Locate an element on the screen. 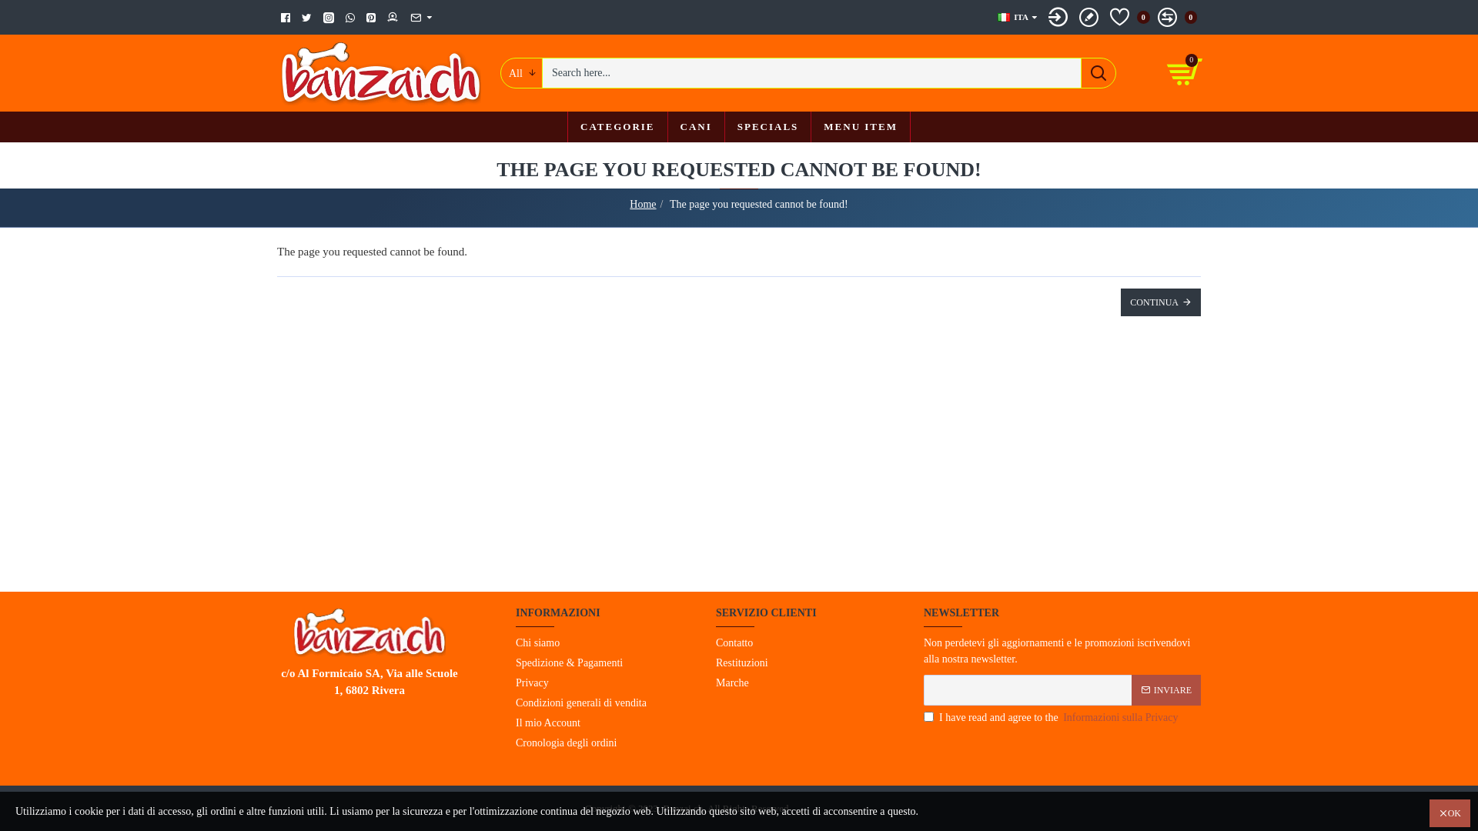 The height and width of the screenshot is (831, 1478). Banzai.ch is located at coordinates (381, 73).